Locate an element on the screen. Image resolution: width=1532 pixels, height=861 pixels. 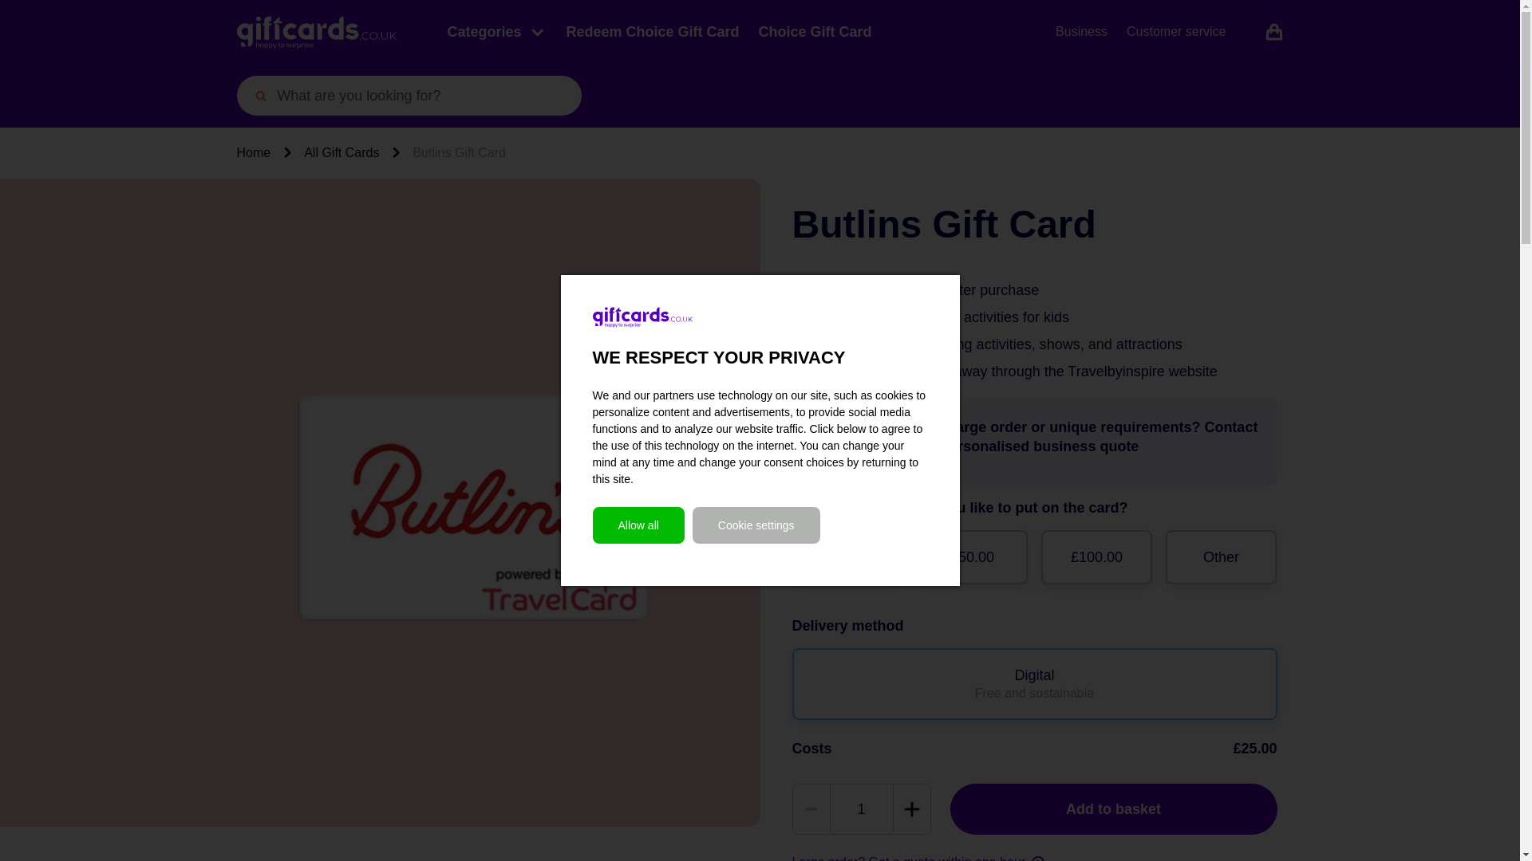
Business is located at coordinates (1081, 32).